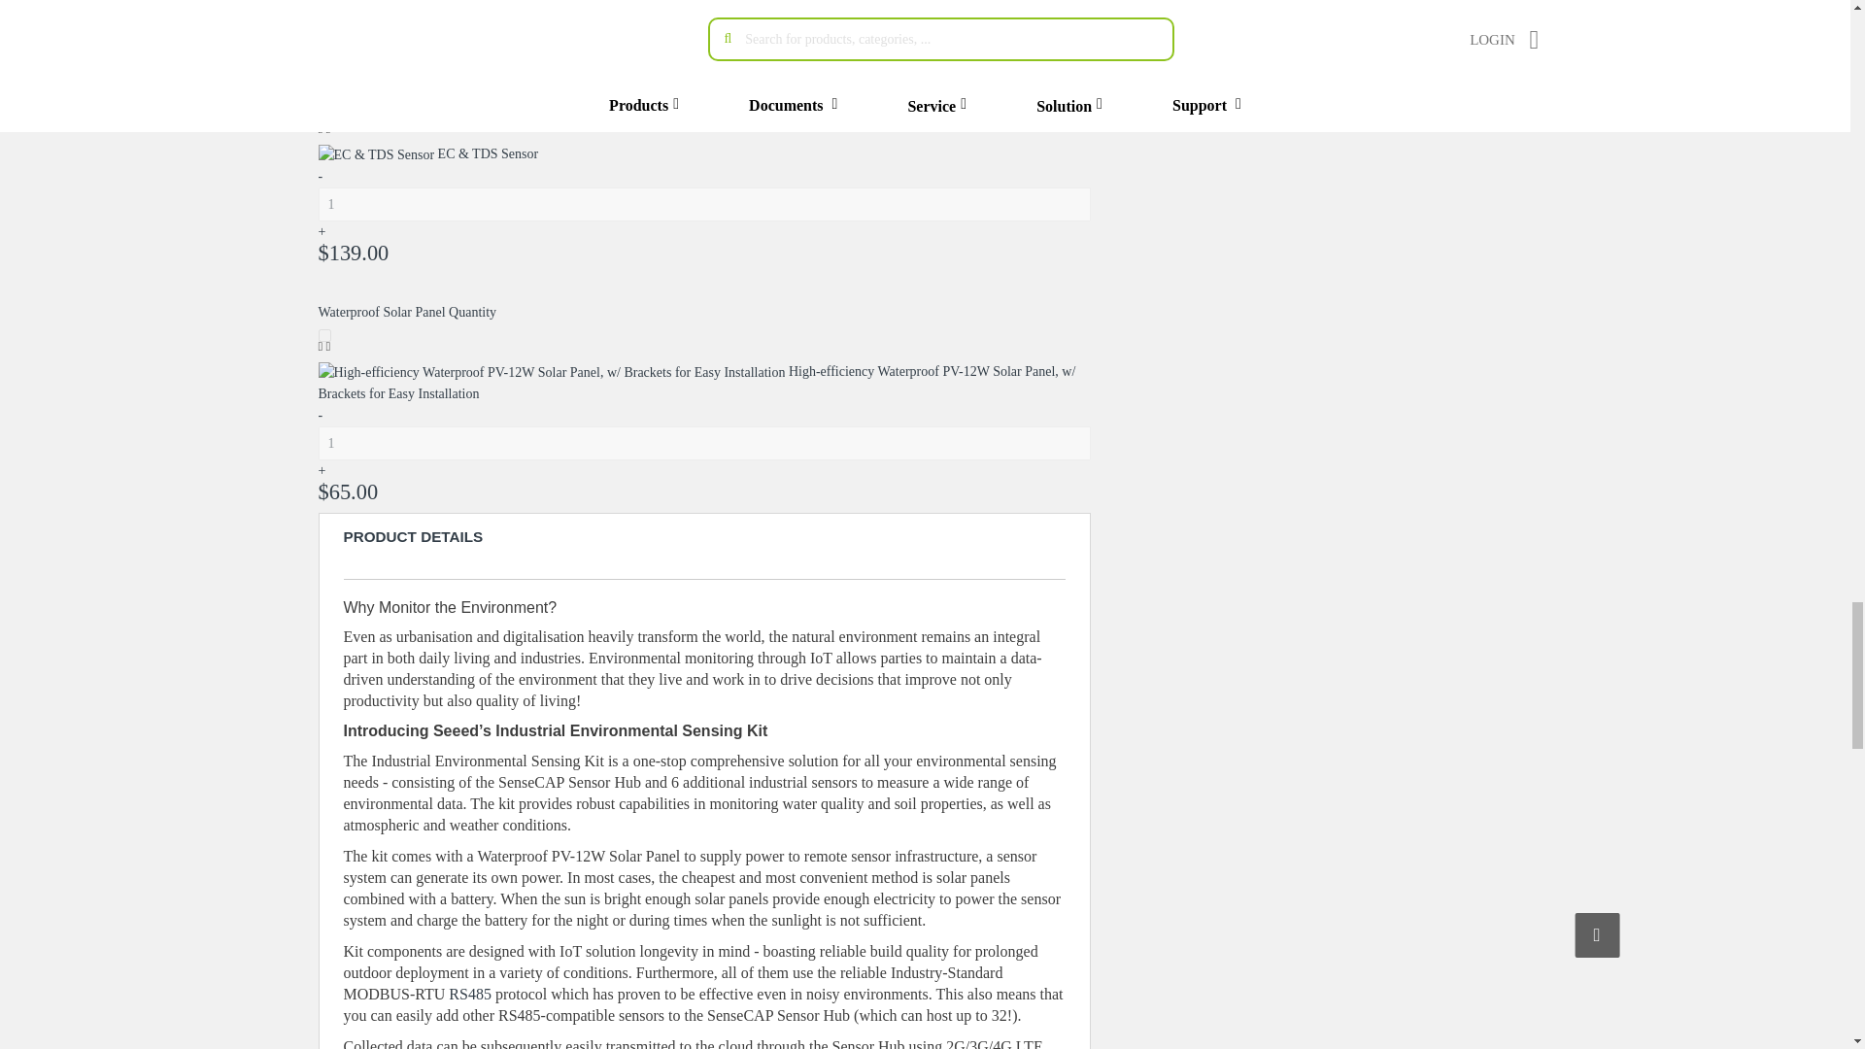 This screenshot has height=1049, width=1865. Describe the element at coordinates (324, 336) in the screenshot. I see `133` at that location.